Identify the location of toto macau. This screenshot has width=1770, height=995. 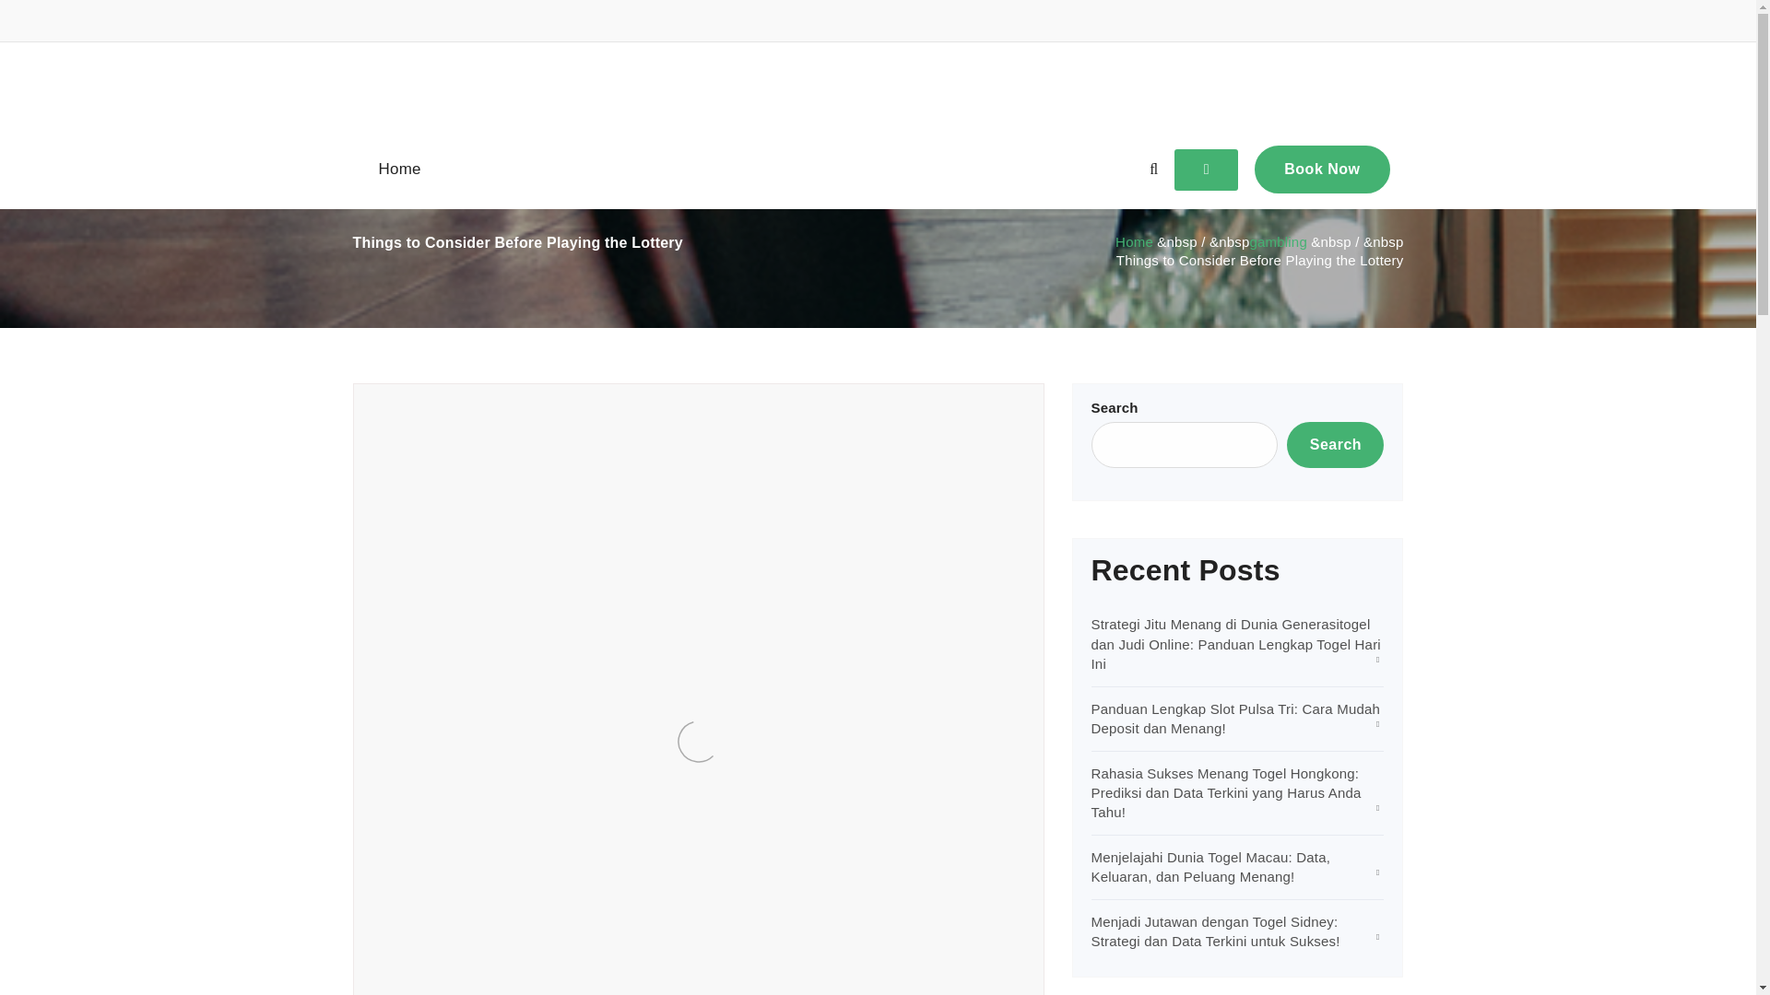
(714, 423).